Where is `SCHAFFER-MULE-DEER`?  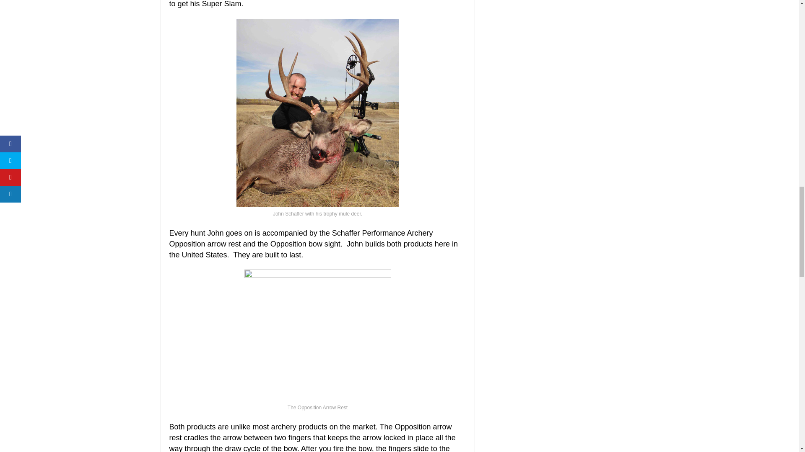
SCHAFFER-MULE-DEER is located at coordinates (317, 113).